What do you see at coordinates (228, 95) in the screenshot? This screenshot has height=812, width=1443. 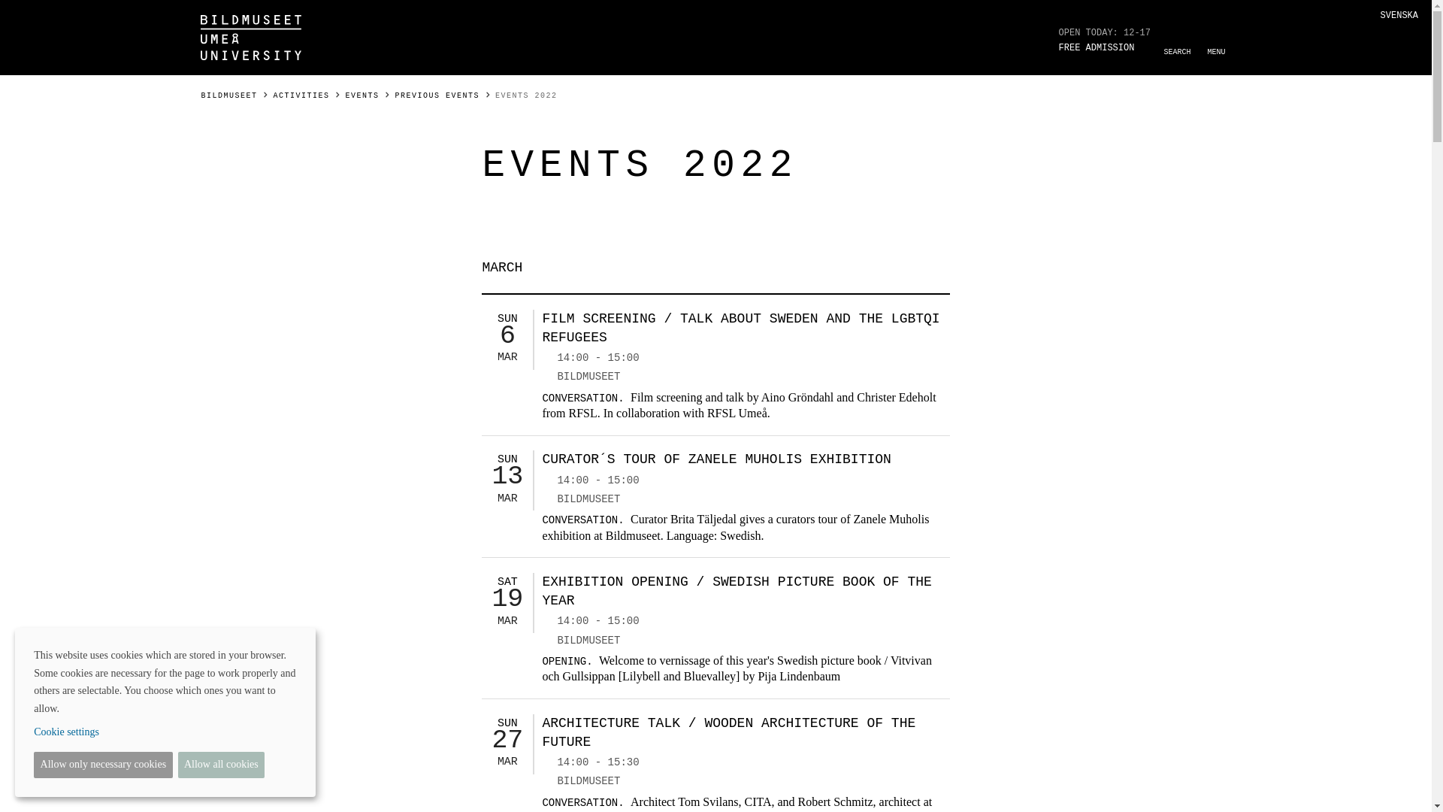 I see `BILDMUSEET` at bounding box center [228, 95].